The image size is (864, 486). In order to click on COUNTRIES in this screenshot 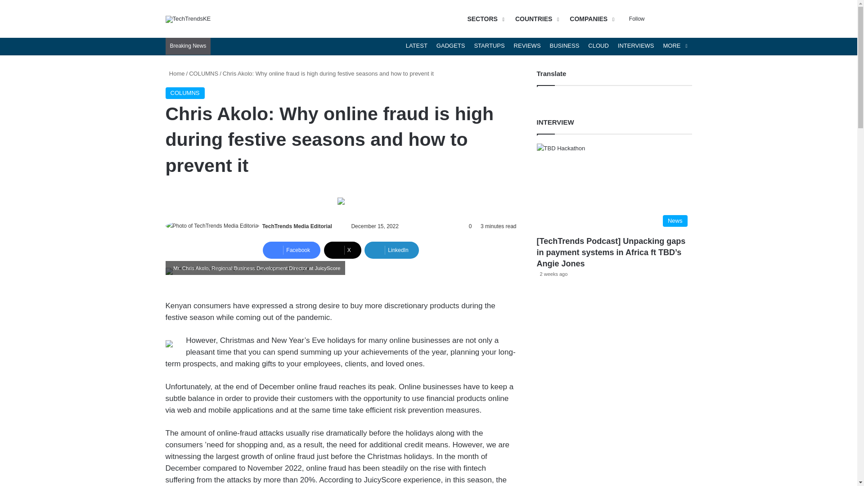, I will do `click(535, 19)`.